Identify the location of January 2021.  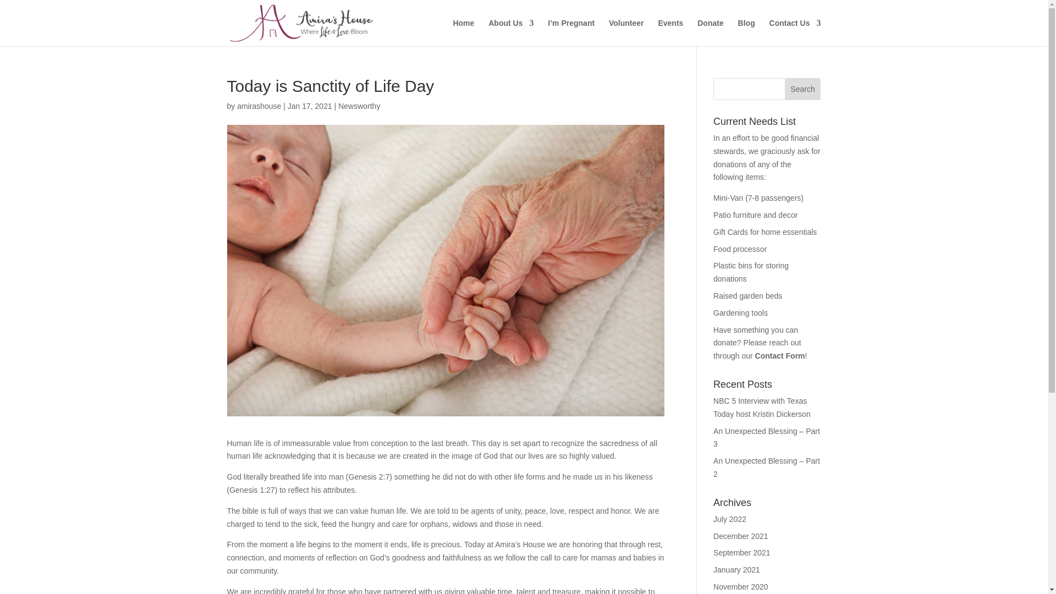
(737, 570).